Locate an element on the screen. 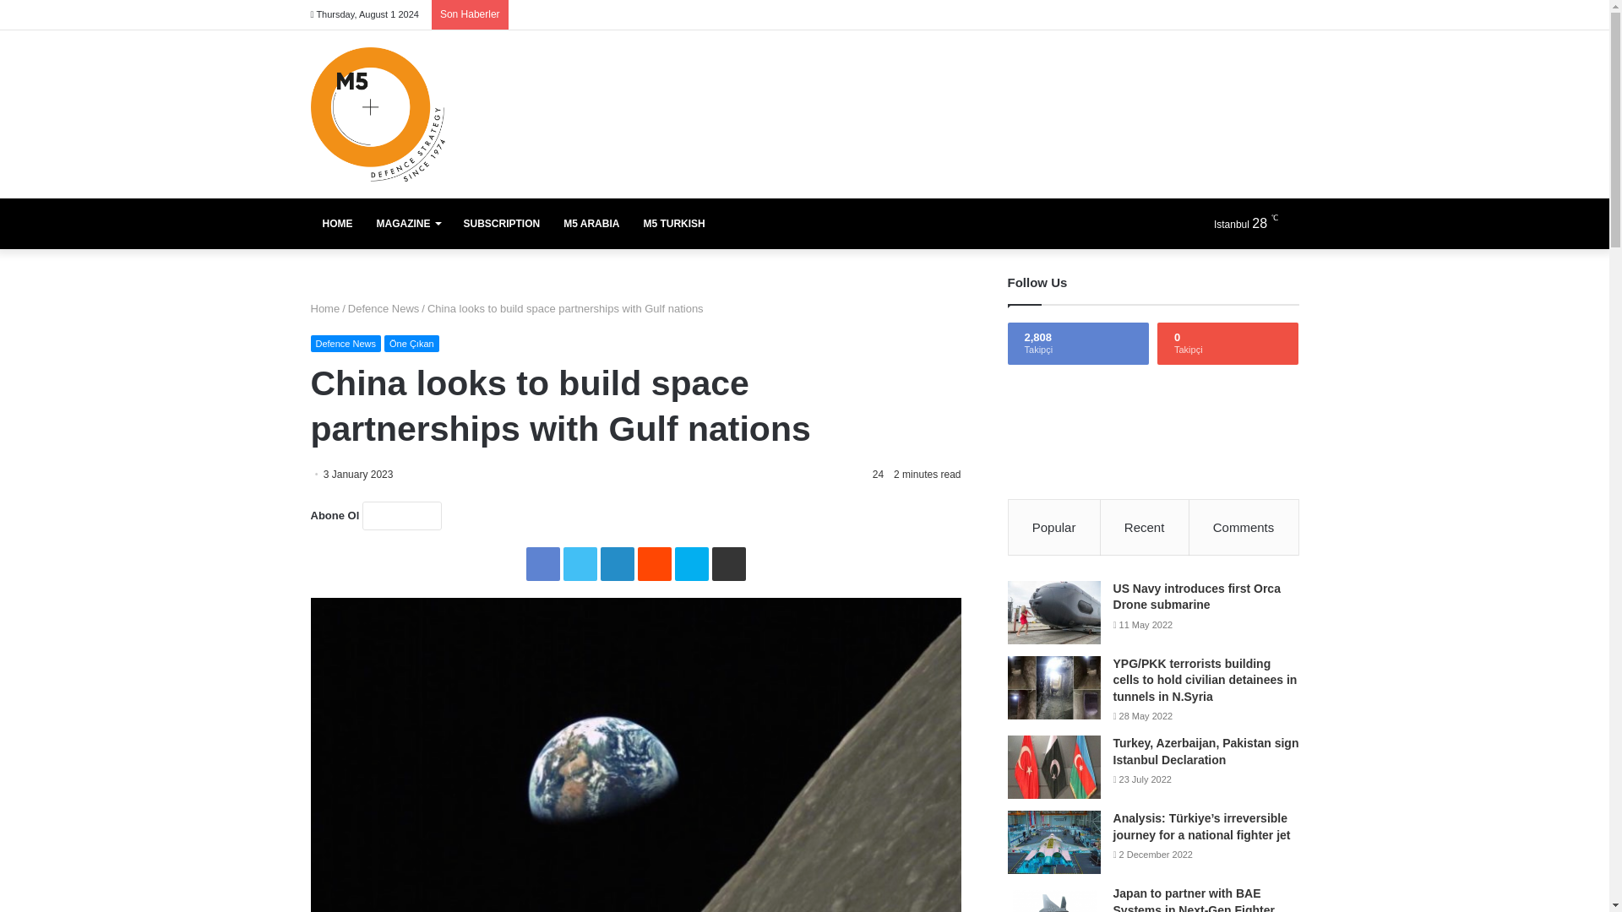  Reddit is located at coordinates (654, 564).